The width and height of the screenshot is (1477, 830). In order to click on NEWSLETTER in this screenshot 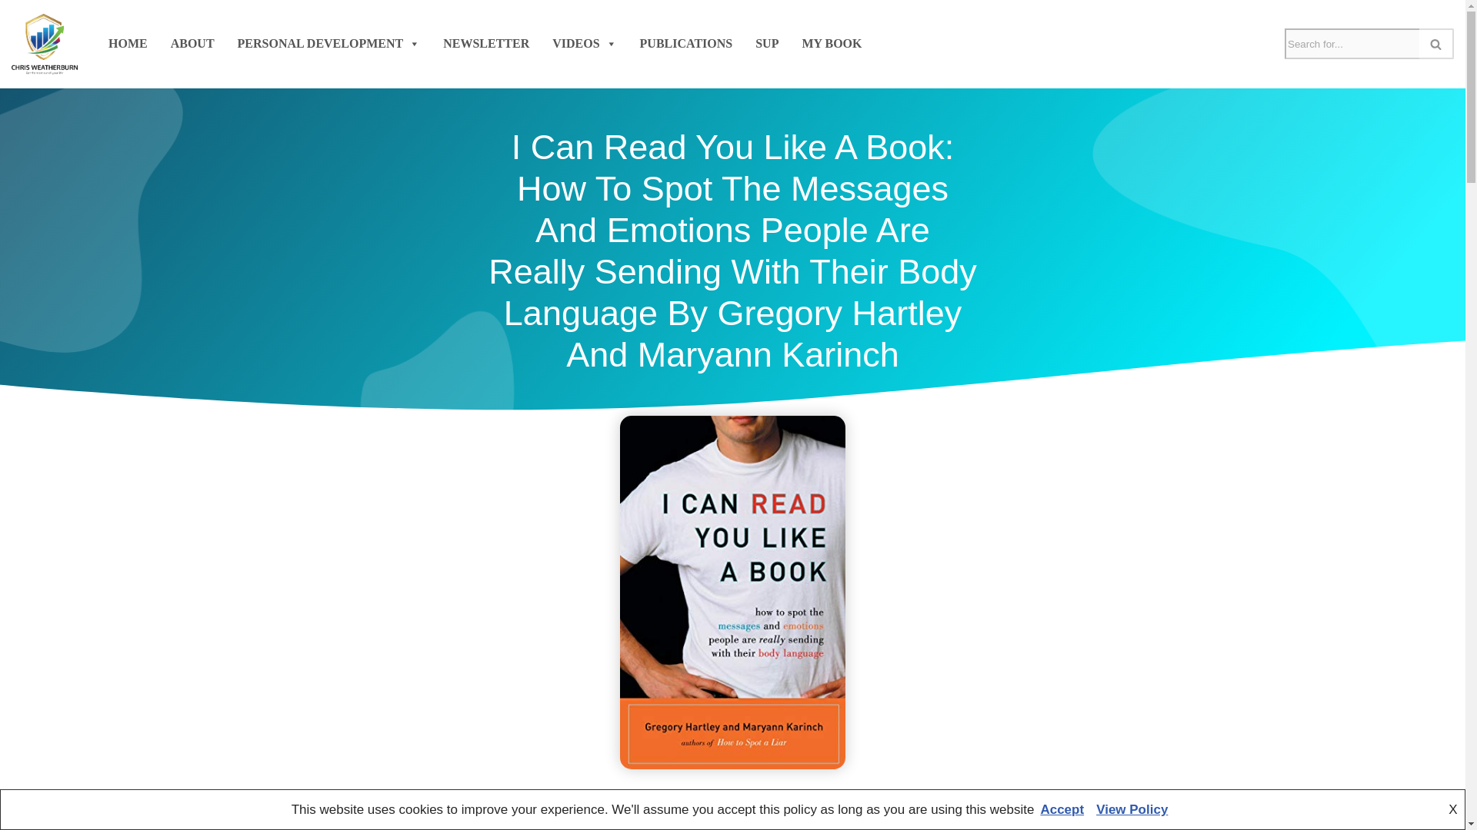, I will do `click(486, 43)`.